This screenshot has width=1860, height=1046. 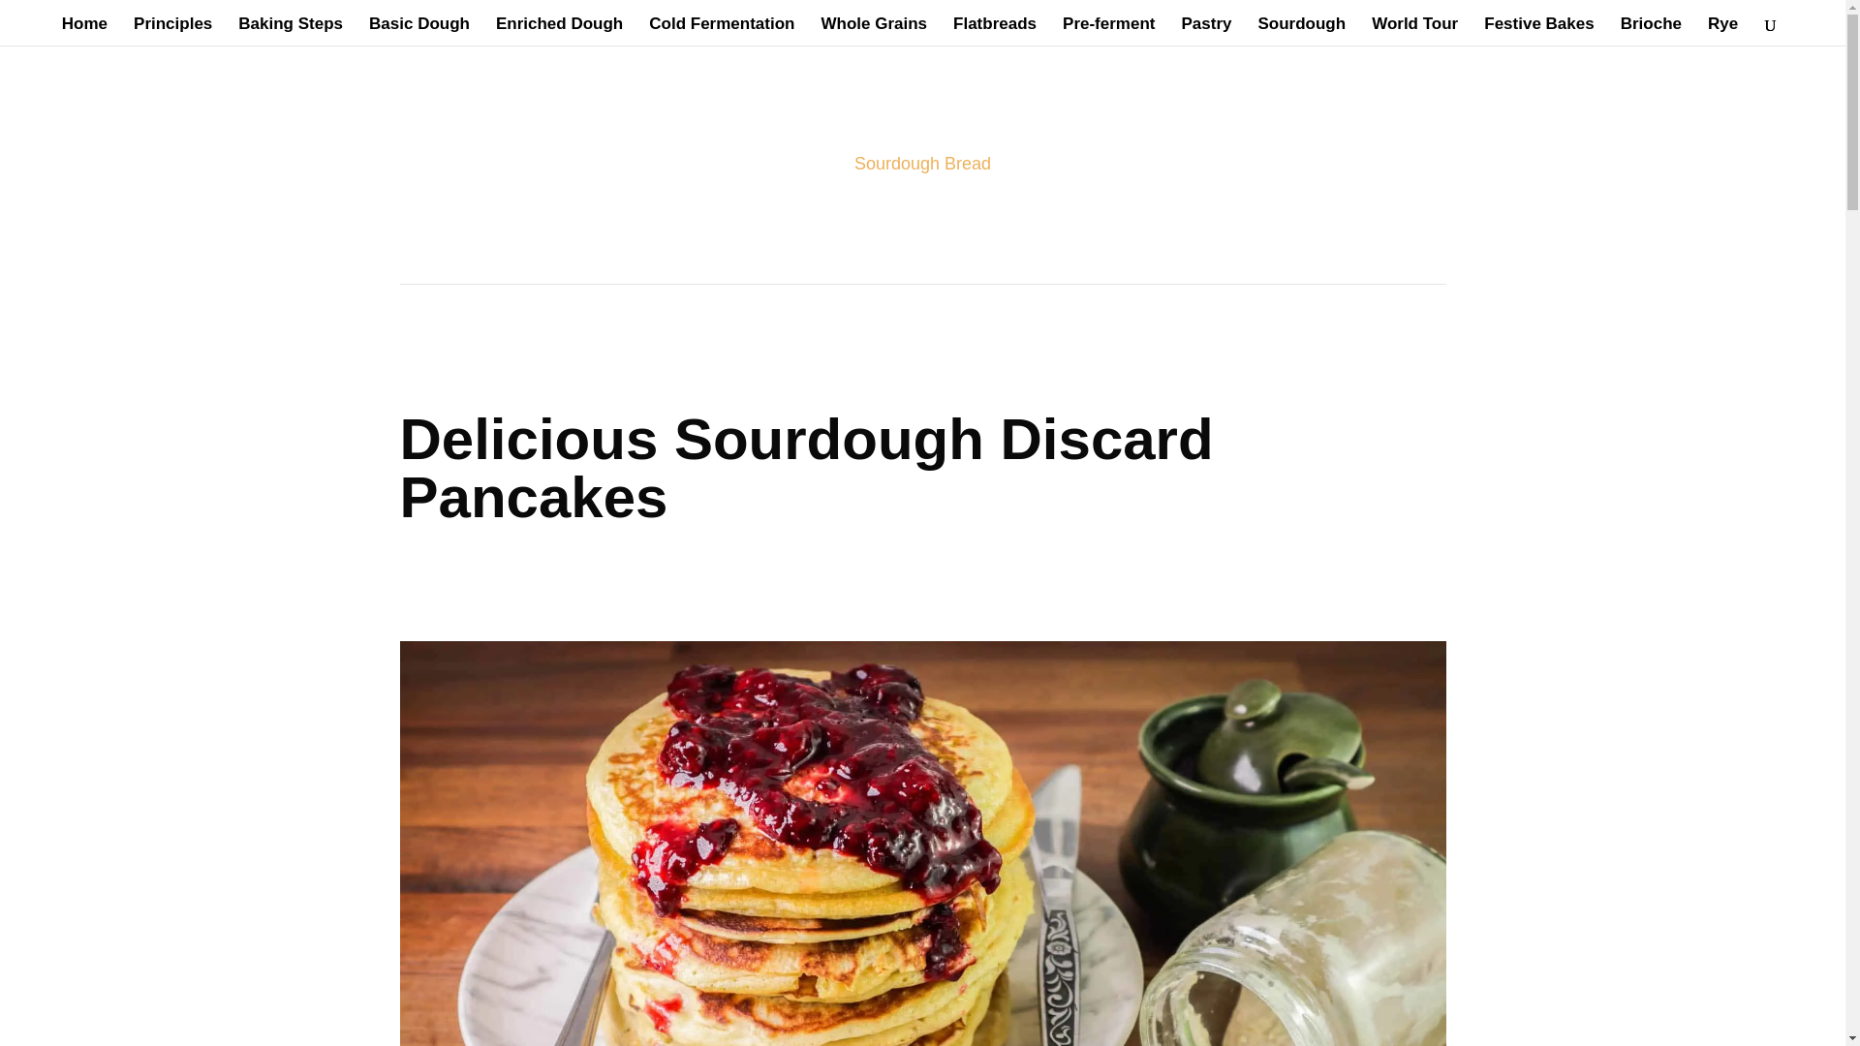 What do you see at coordinates (994, 31) in the screenshot?
I see `Flatbreads` at bounding box center [994, 31].